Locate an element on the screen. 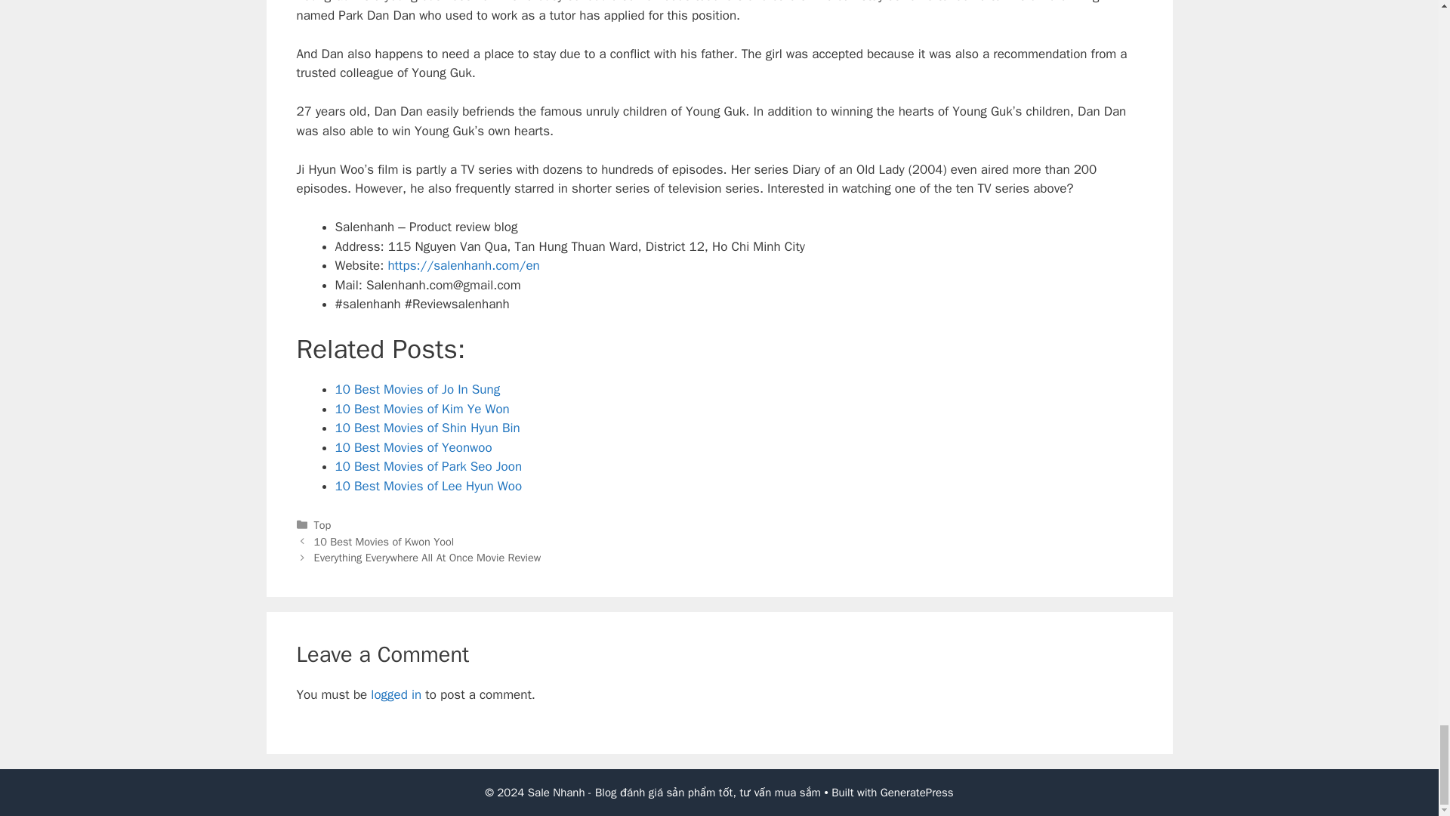 Image resolution: width=1450 pixels, height=816 pixels. 10 Best Movies of Kwon Yool is located at coordinates (384, 541).